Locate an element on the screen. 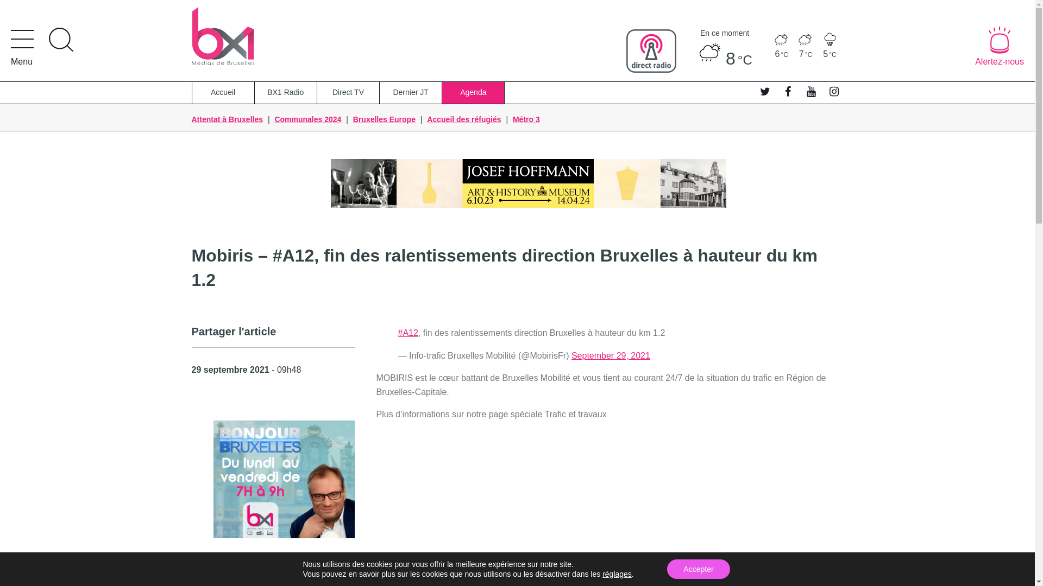  Alertez-nous is located at coordinates (1000, 47).